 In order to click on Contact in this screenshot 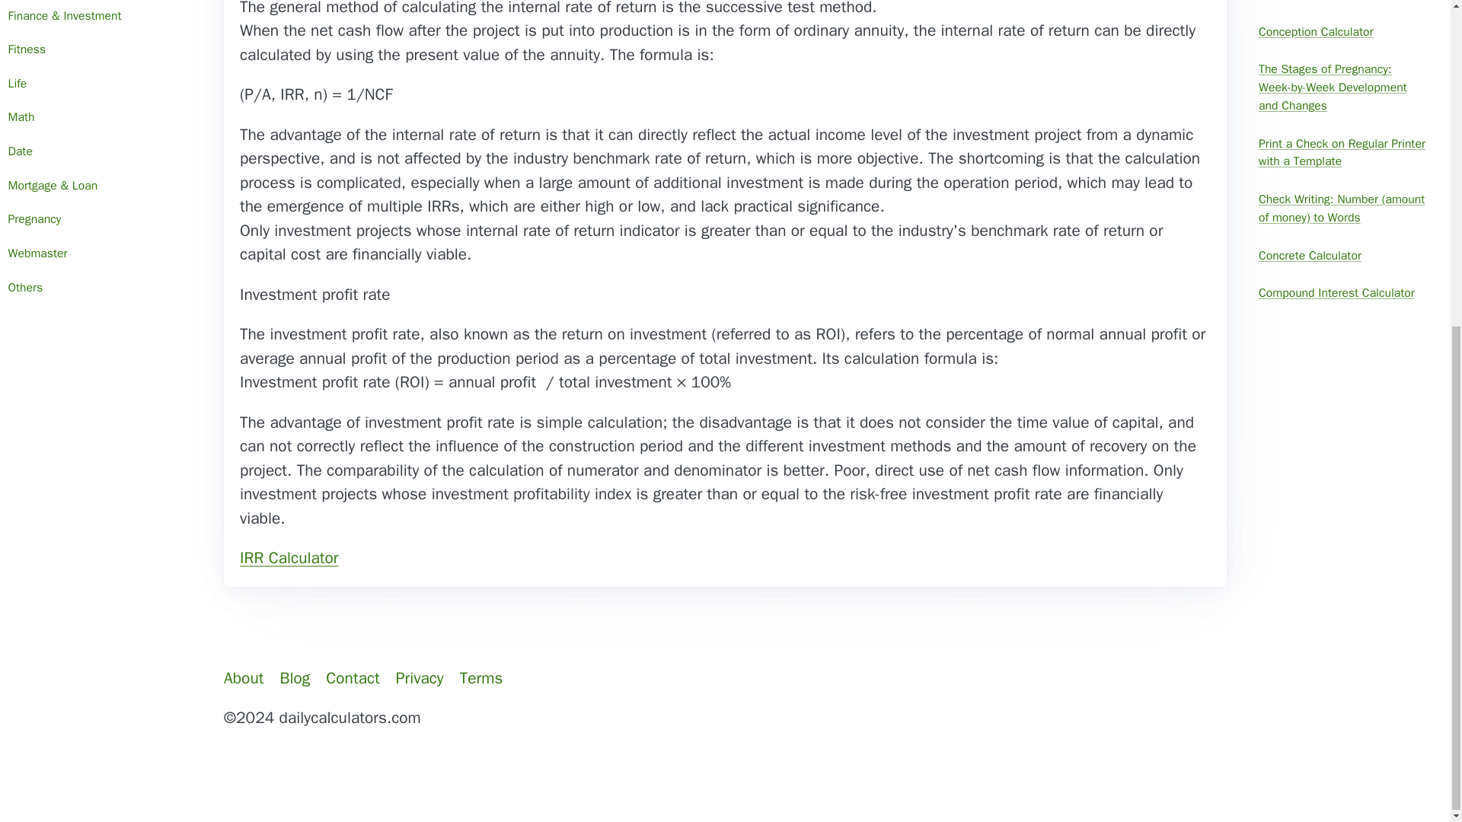, I will do `click(353, 679)`.